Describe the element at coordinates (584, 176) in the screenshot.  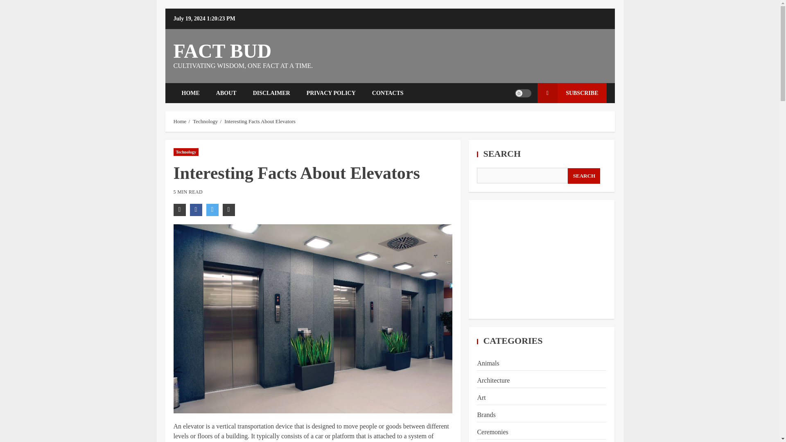
I see `SEARCH` at that location.